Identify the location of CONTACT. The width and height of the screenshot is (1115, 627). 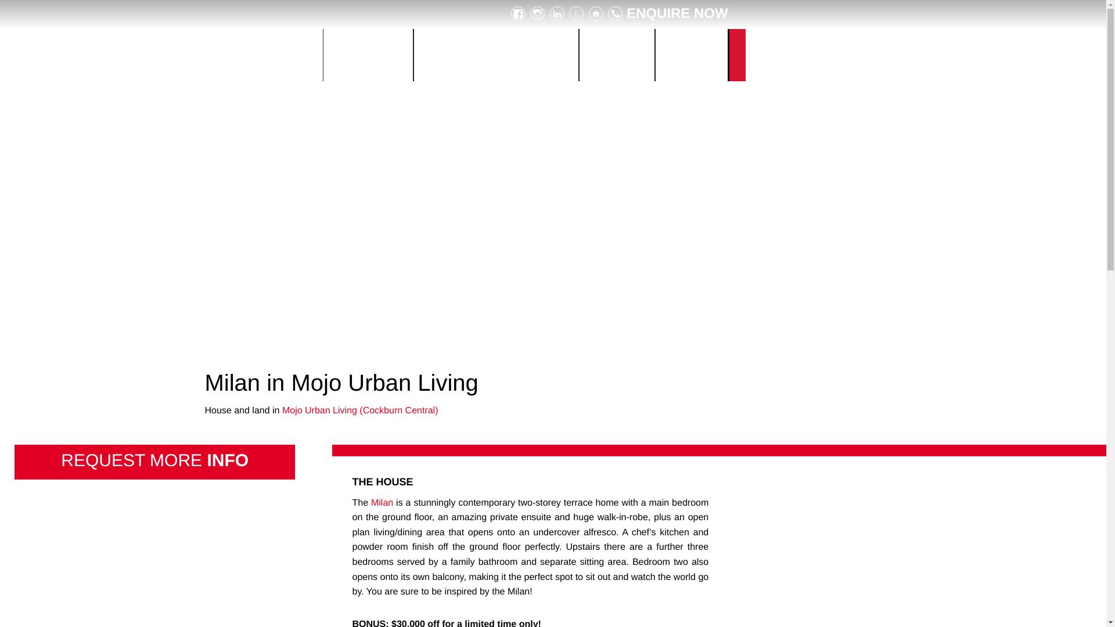
(691, 55).